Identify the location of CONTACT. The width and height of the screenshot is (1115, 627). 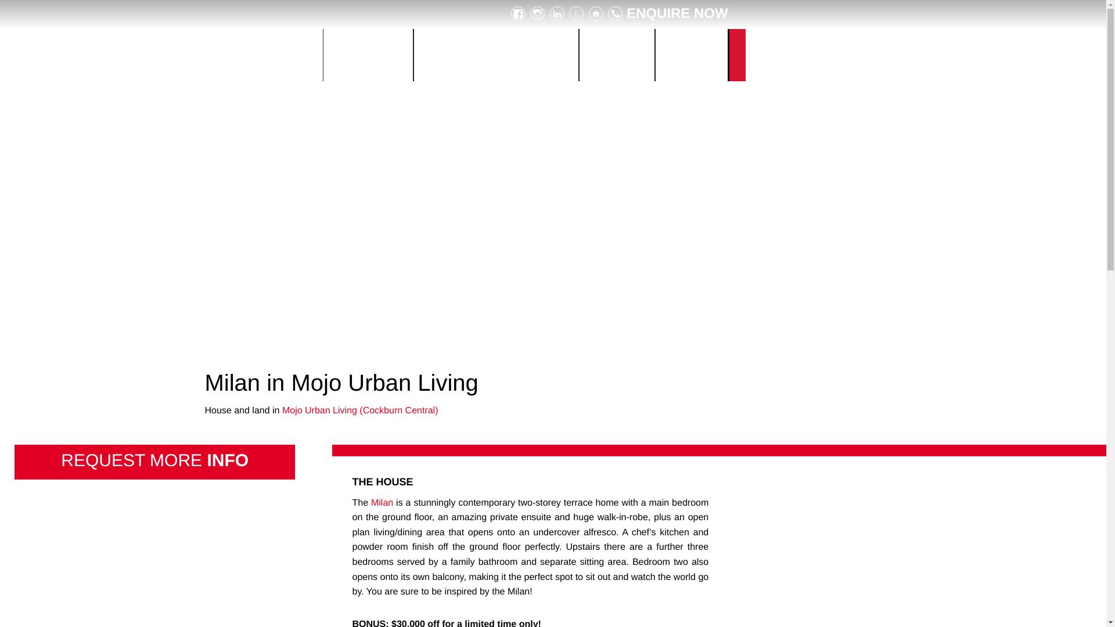
(691, 55).